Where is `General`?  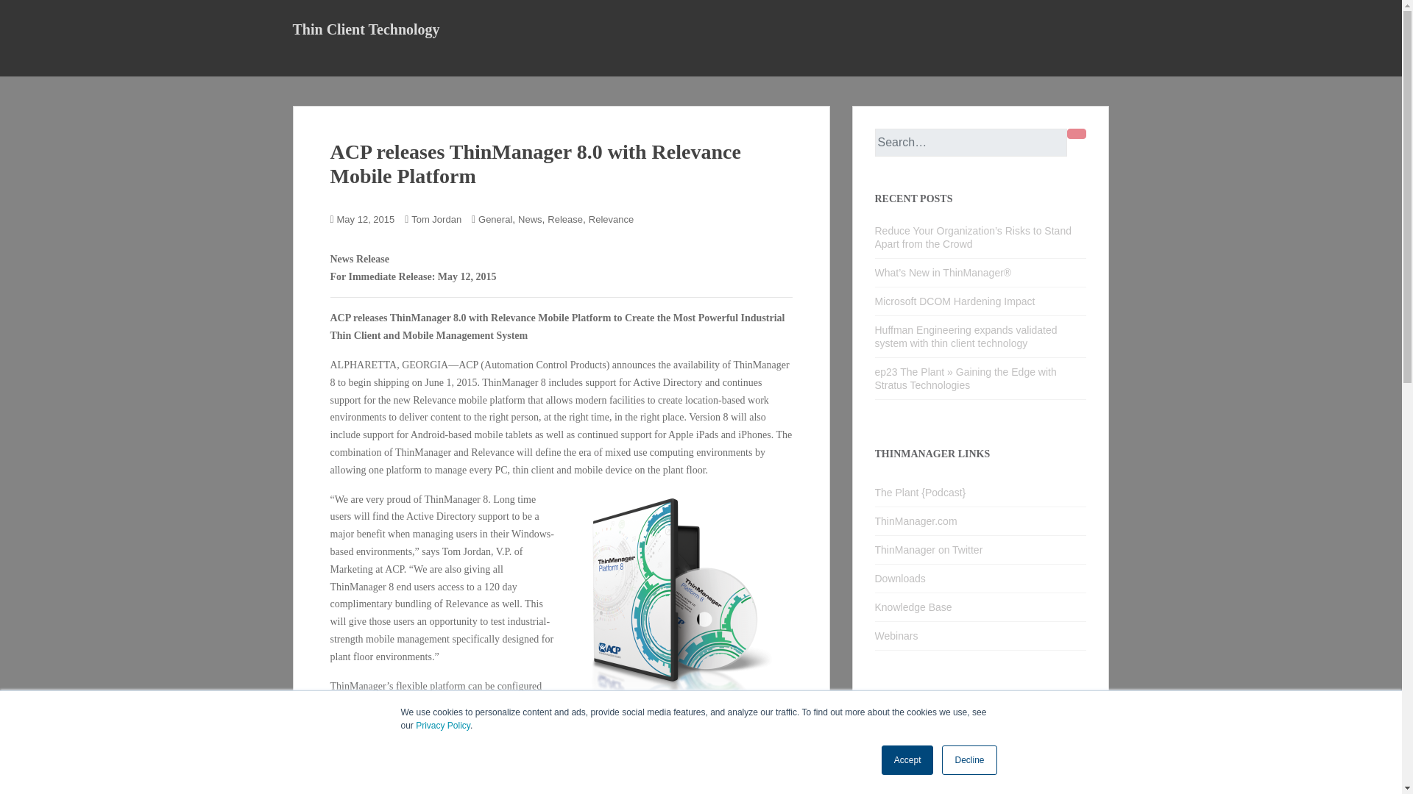 General is located at coordinates (495, 219).